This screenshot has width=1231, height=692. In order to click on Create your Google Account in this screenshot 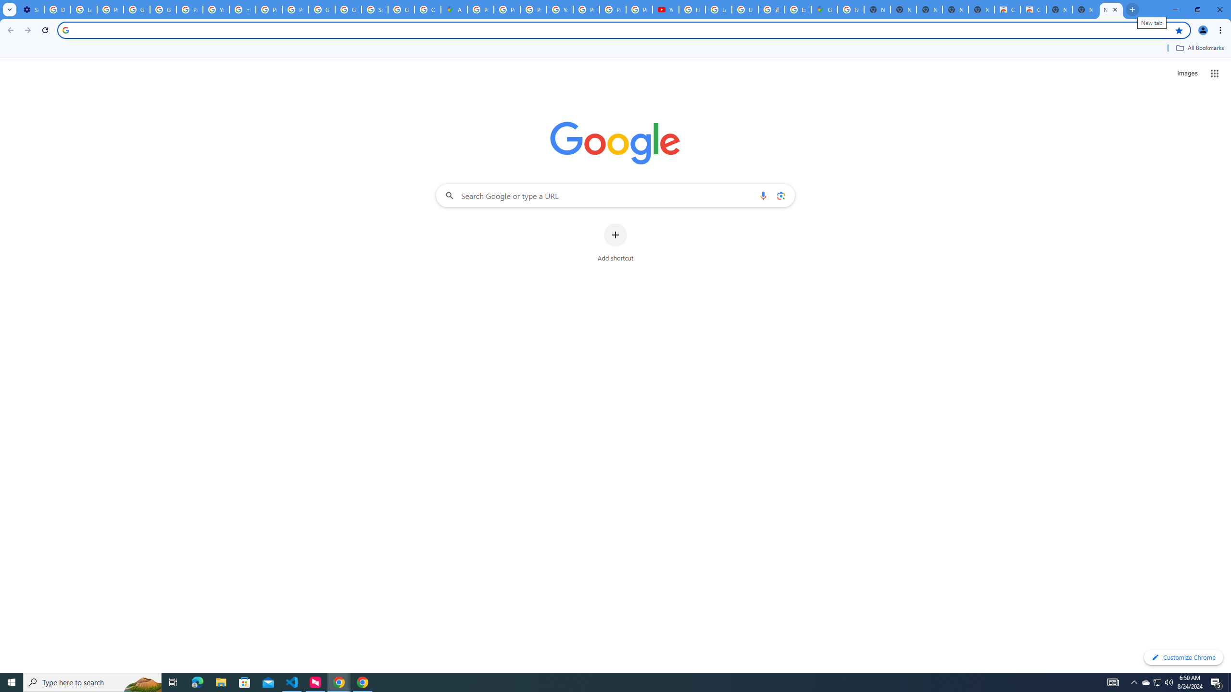, I will do `click(427, 10)`.